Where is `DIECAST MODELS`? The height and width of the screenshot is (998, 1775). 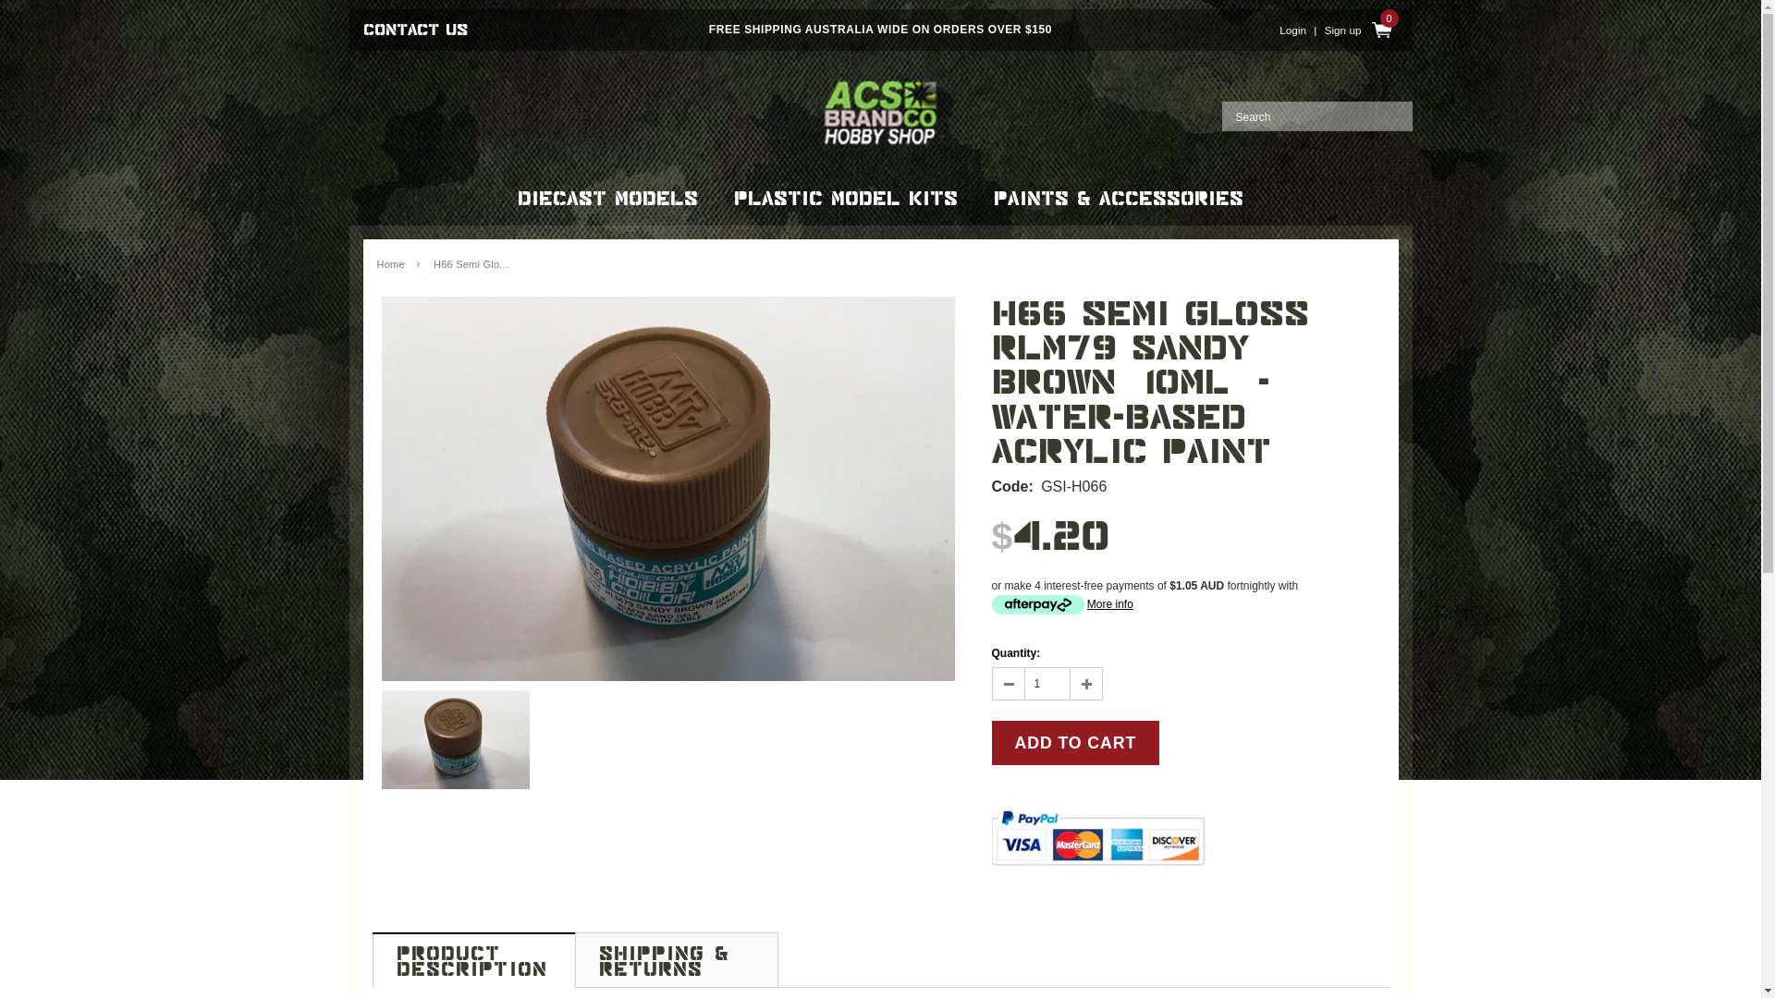
DIECAST MODELS is located at coordinates (608, 199).